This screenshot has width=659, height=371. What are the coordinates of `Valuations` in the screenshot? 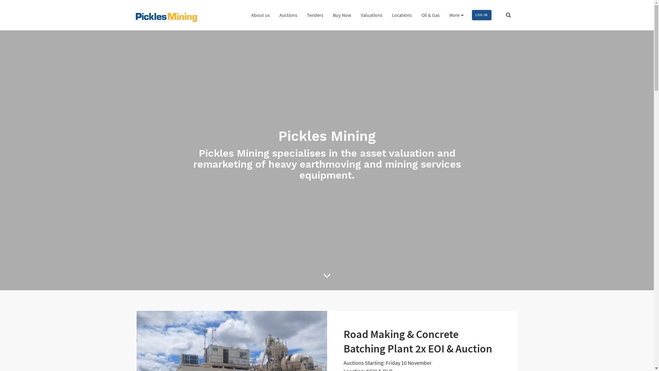 It's located at (371, 15).